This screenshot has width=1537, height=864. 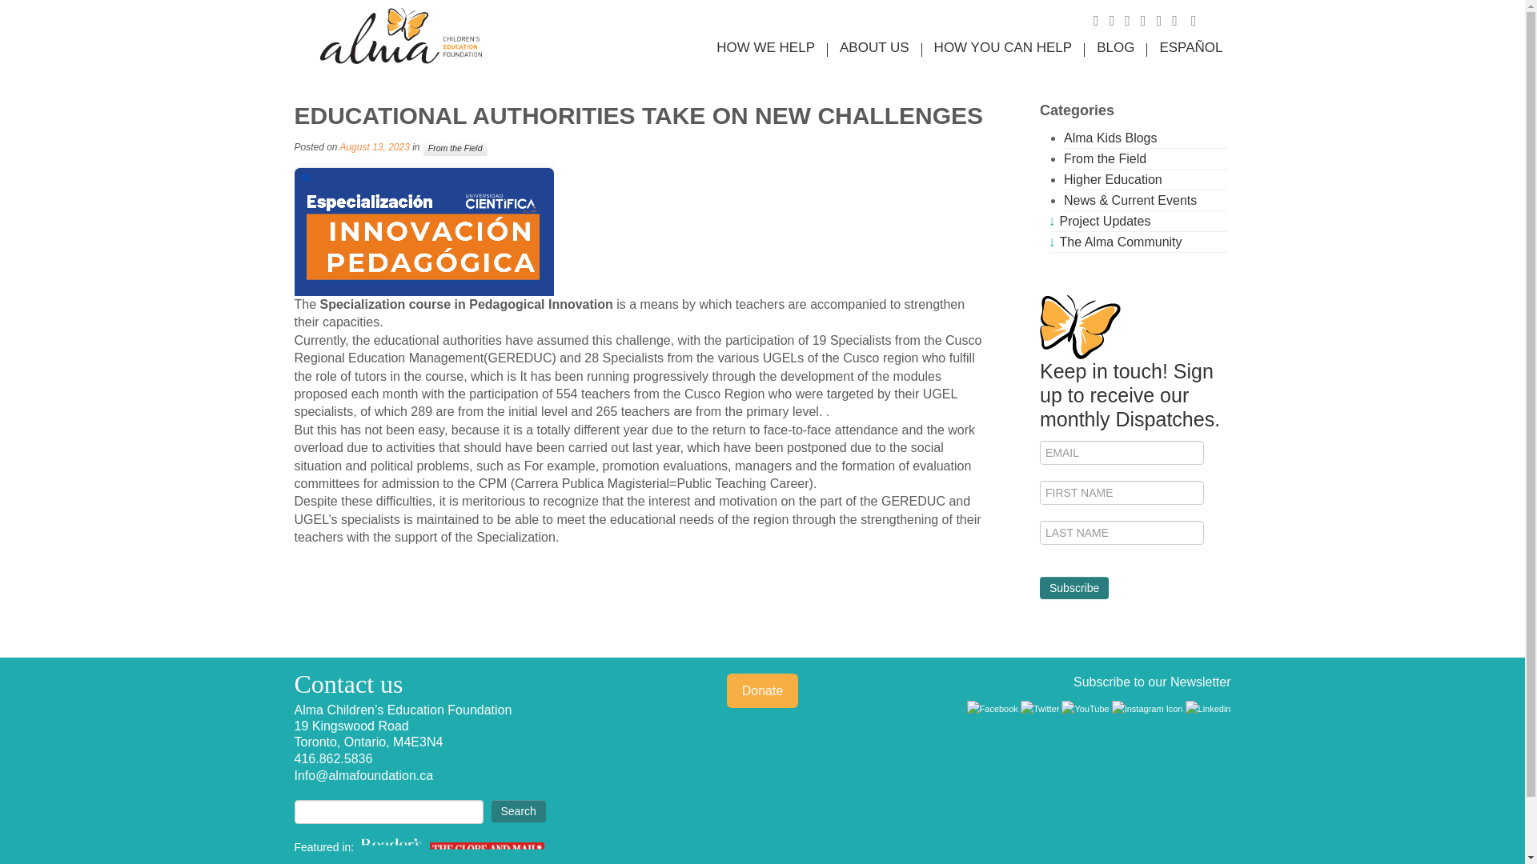 What do you see at coordinates (1004, 47) in the screenshot?
I see `HOW YOU CAN HELP` at bounding box center [1004, 47].